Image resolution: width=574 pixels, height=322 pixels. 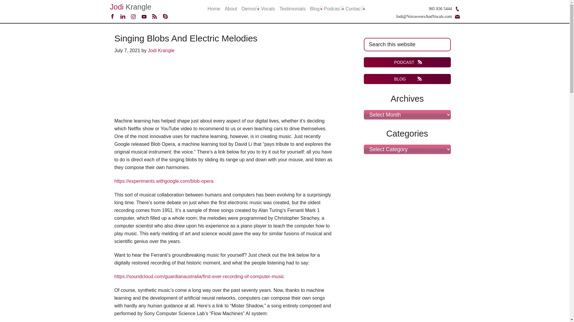 What do you see at coordinates (249, 9) in the screenshot?
I see `Demos` at bounding box center [249, 9].